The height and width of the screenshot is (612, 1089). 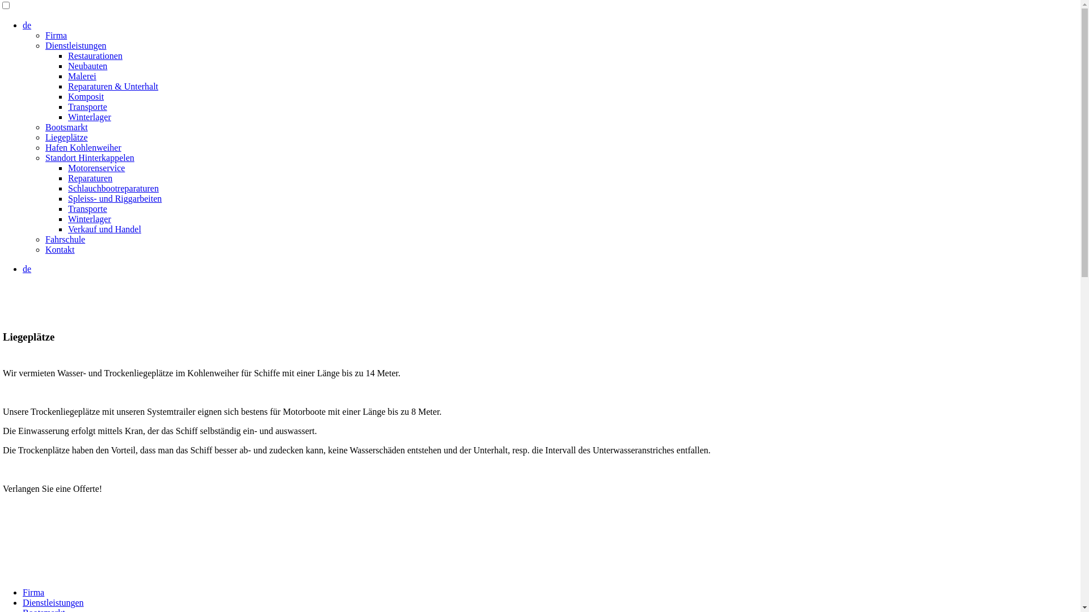 I want to click on Motorenservice, so click(x=96, y=168).